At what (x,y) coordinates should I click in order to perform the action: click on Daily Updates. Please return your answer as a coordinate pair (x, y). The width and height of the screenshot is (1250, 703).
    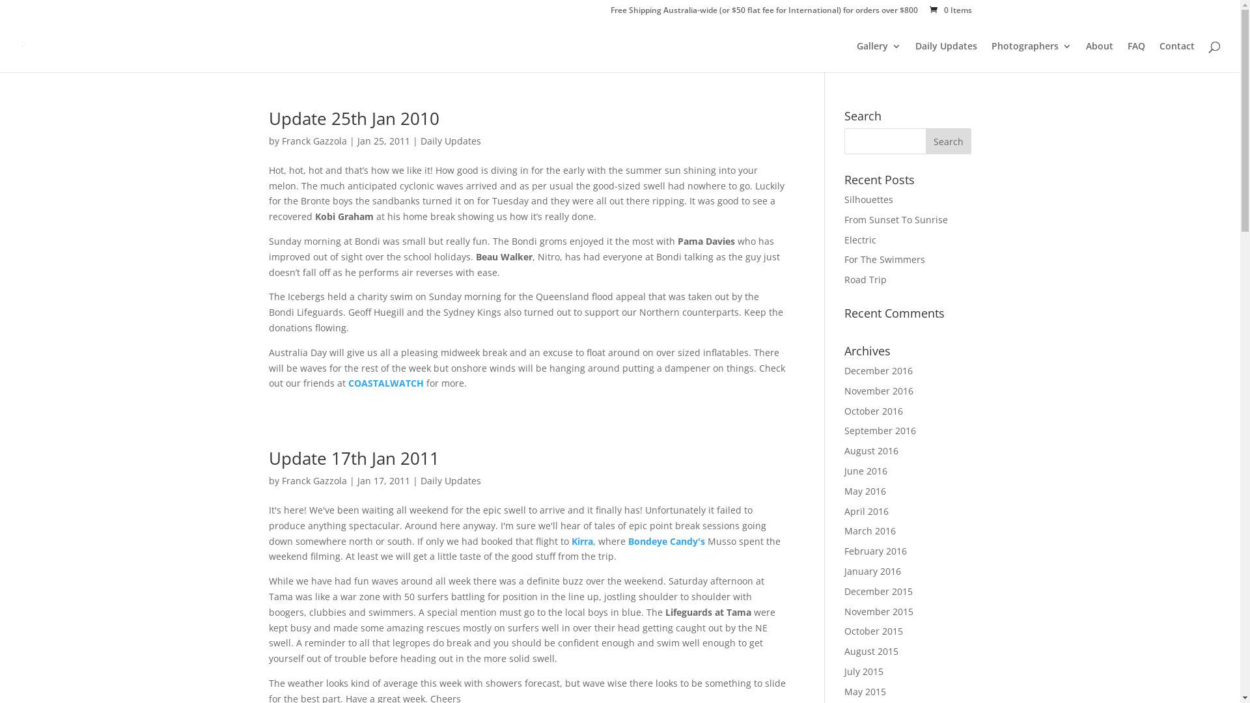
    Looking at the image, I should click on (451, 141).